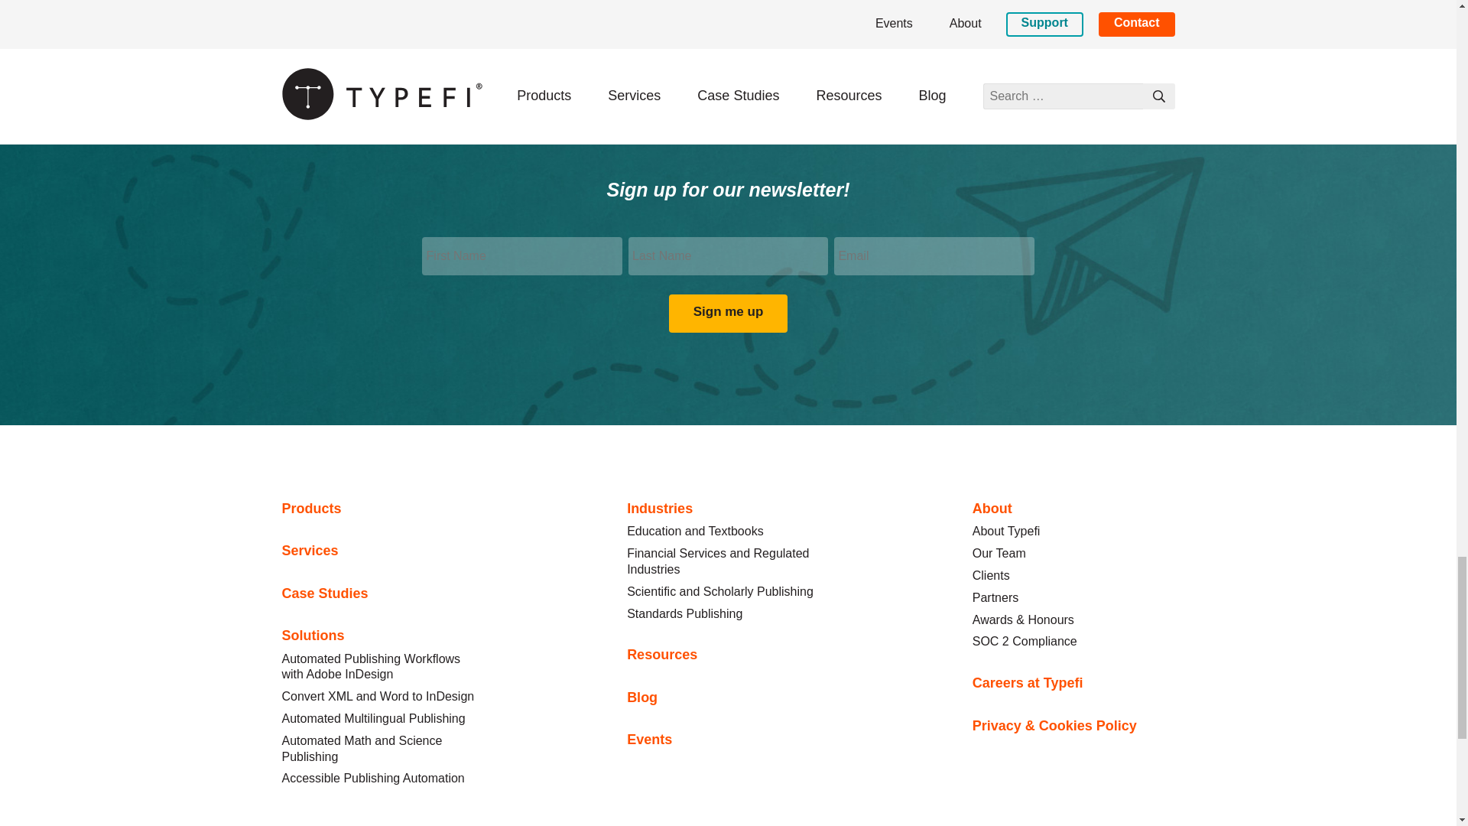 Image resolution: width=1468 pixels, height=826 pixels. What do you see at coordinates (729, 314) in the screenshot?
I see `Sign me up` at bounding box center [729, 314].